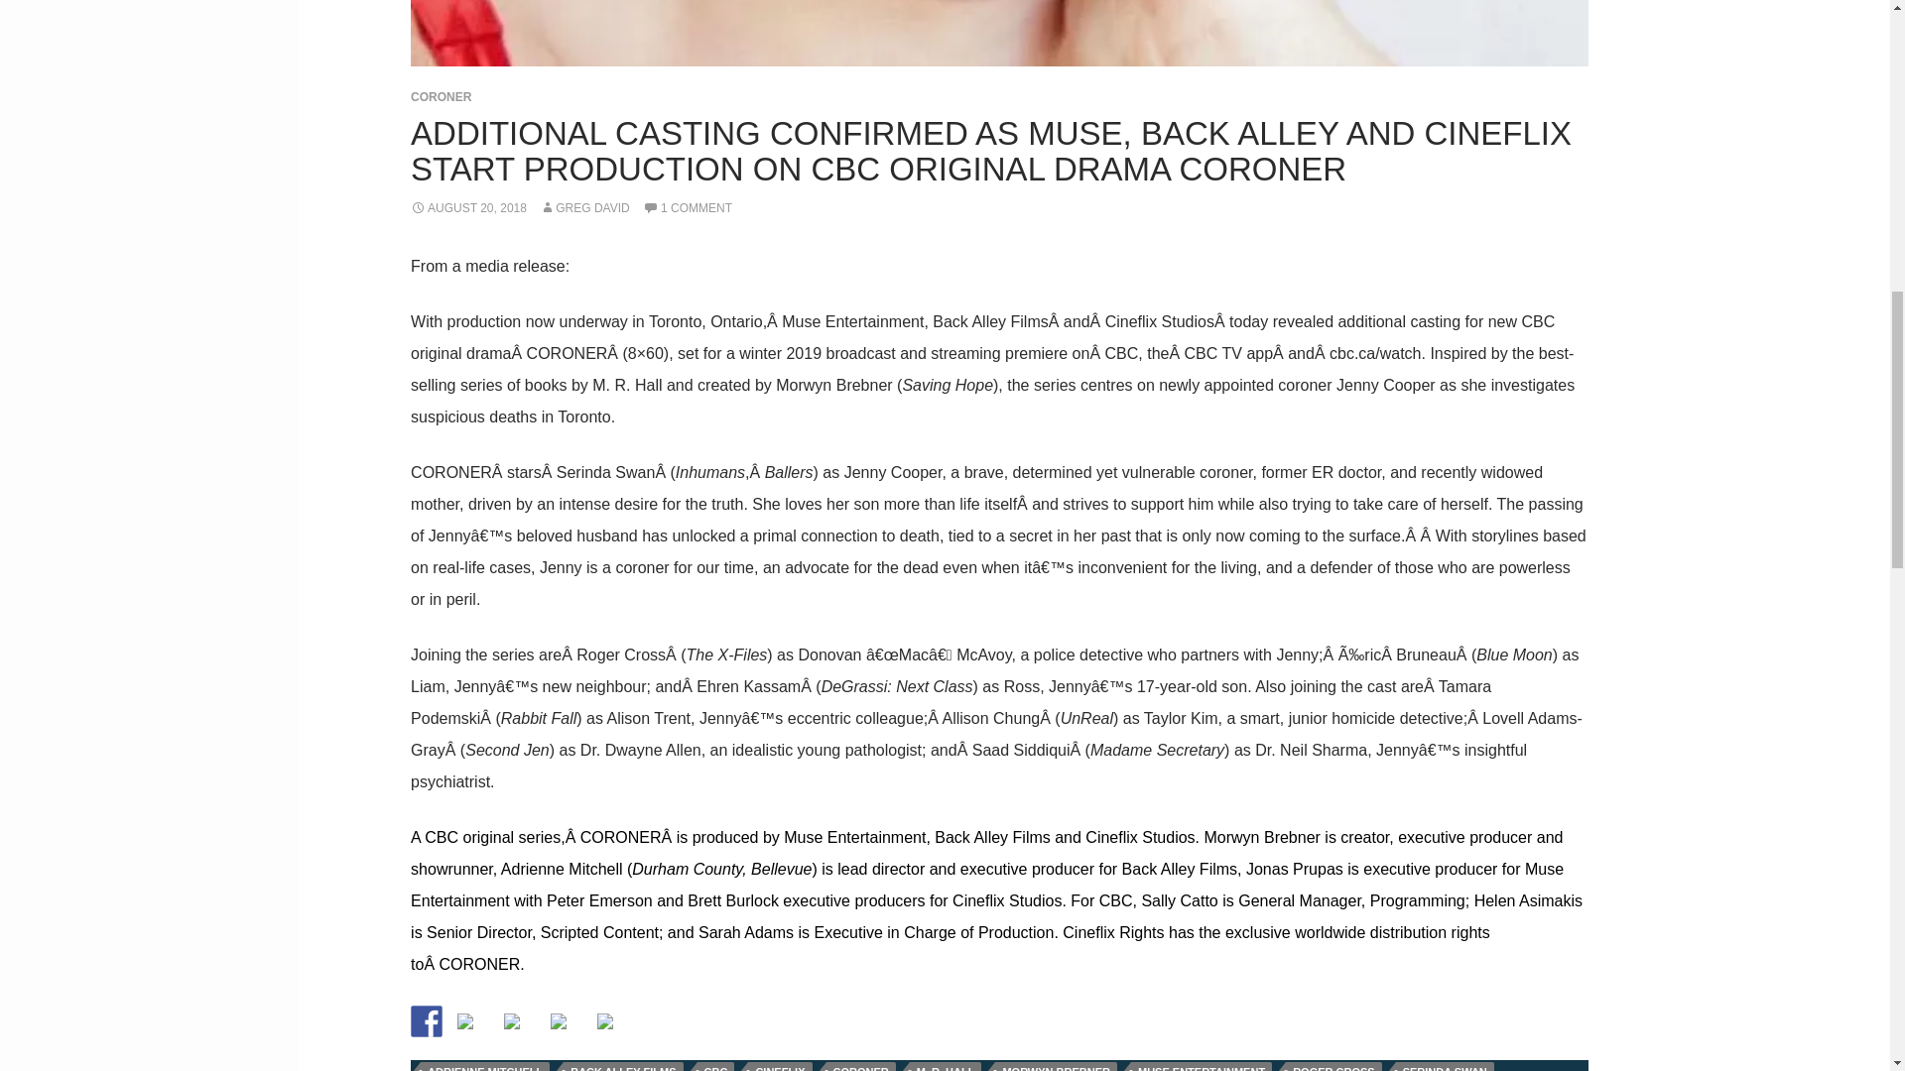 This screenshot has height=1071, width=1905. Describe the element at coordinates (859, 1067) in the screenshot. I see `CORONER` at that location.